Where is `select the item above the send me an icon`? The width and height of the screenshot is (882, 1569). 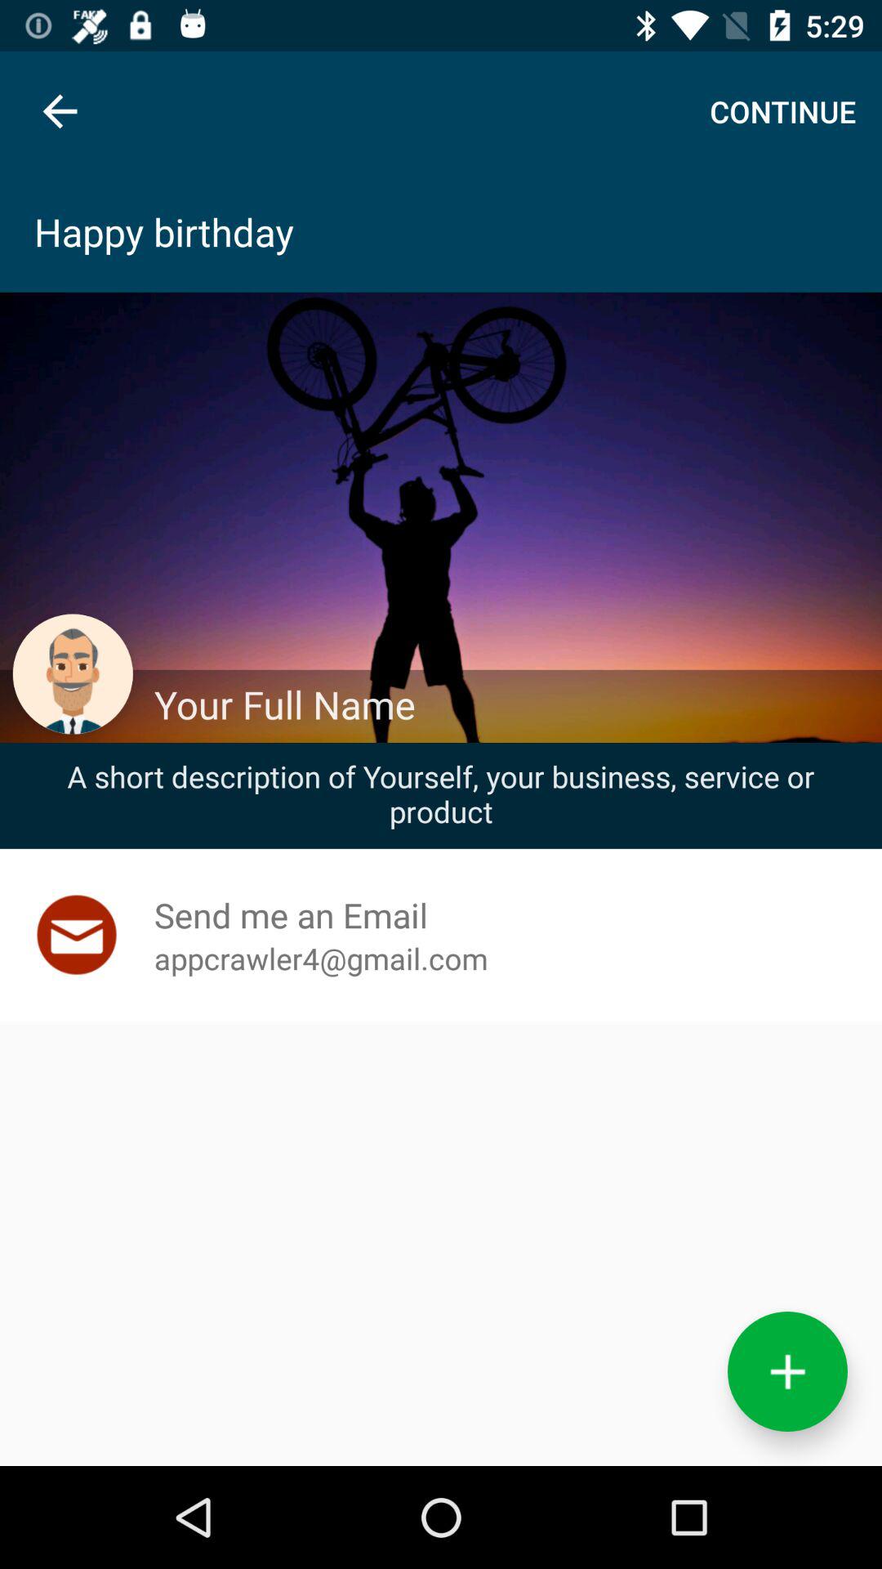 select the item above the send me an icon is located at coordinates (441, 793).